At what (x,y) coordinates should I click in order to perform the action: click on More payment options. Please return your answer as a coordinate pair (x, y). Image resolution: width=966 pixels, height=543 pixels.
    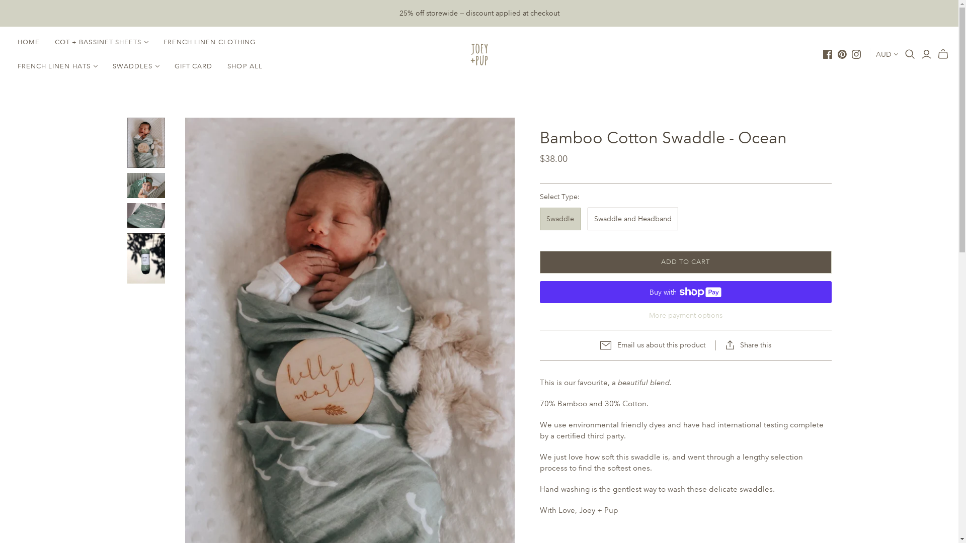
    Looking at the image, I should click on (685, 315).